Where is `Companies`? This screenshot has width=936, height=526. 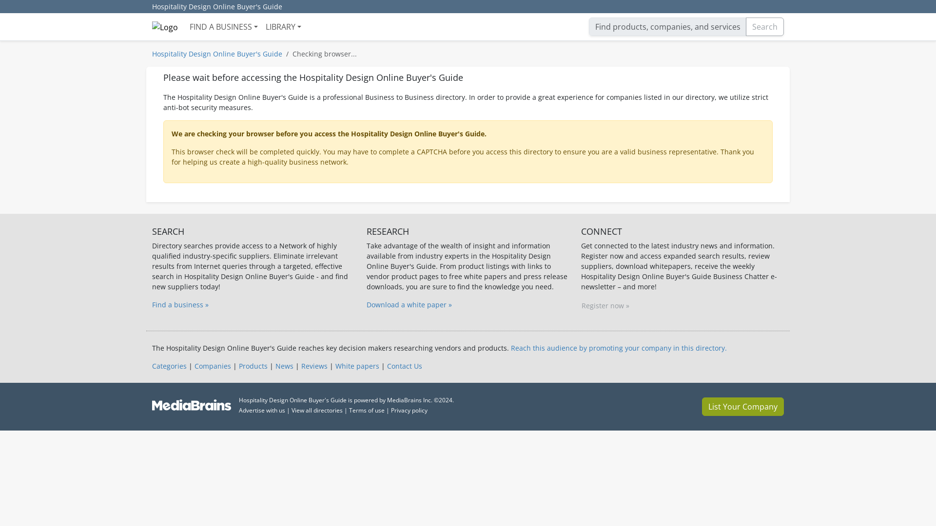 Companies is located at coordinates (213, 366).